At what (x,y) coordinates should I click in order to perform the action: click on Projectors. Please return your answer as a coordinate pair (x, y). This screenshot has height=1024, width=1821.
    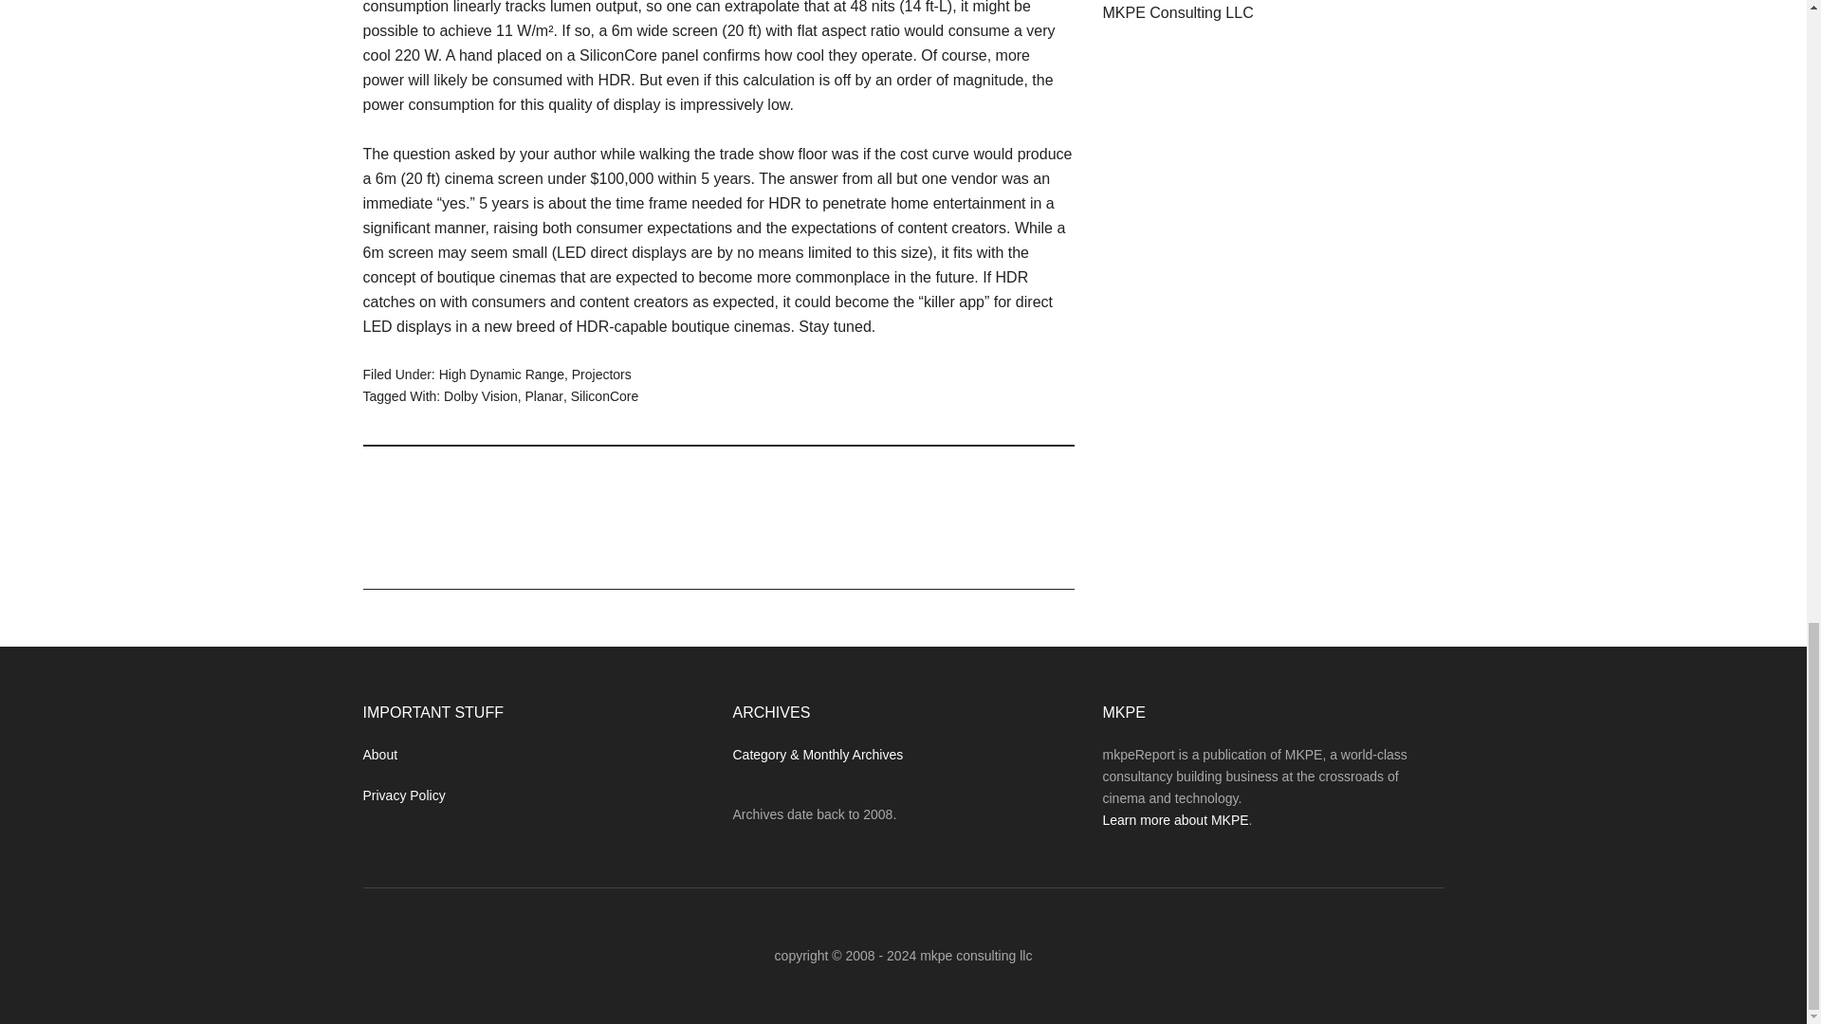
    Looking at the image, I should click on (601, 374).